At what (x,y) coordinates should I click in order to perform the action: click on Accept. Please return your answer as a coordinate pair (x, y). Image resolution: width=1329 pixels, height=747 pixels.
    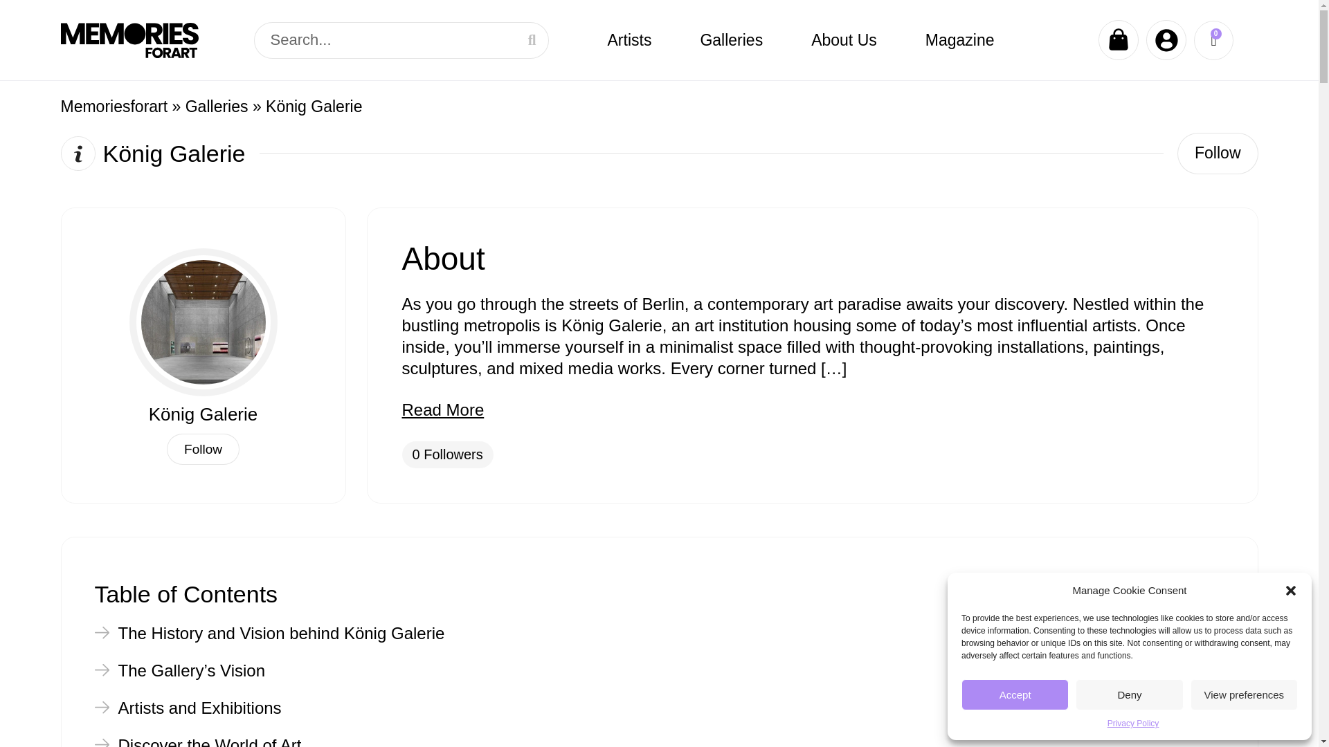
    Looking at the image, I should click on (1015, 694).